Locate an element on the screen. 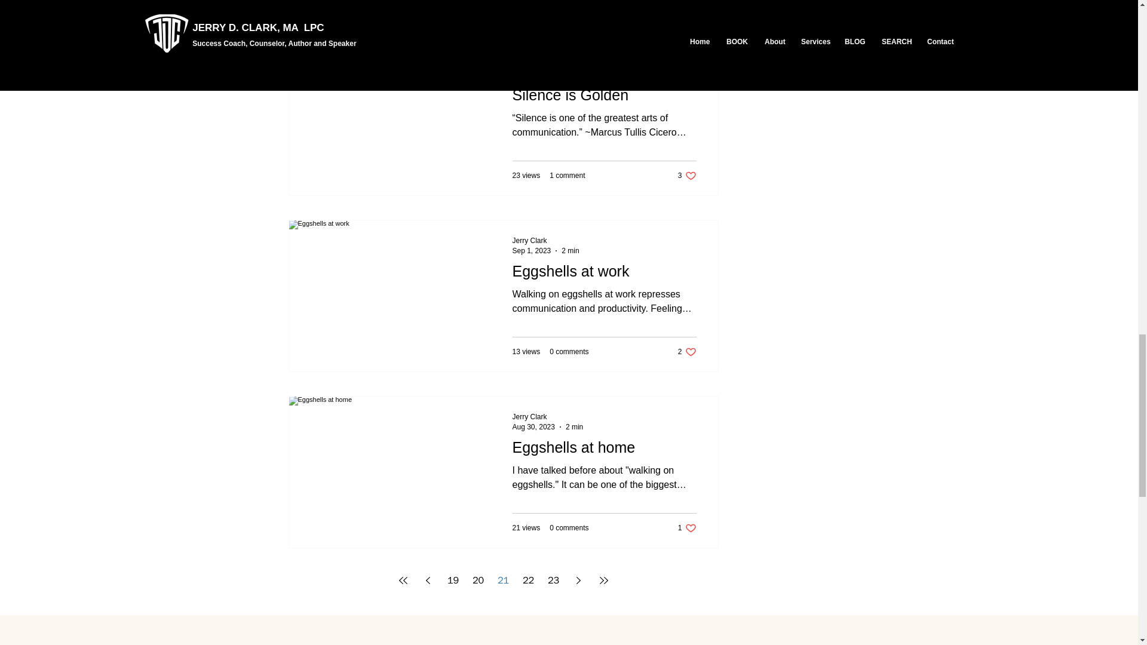  2 min is located at coordinates (570, 74).